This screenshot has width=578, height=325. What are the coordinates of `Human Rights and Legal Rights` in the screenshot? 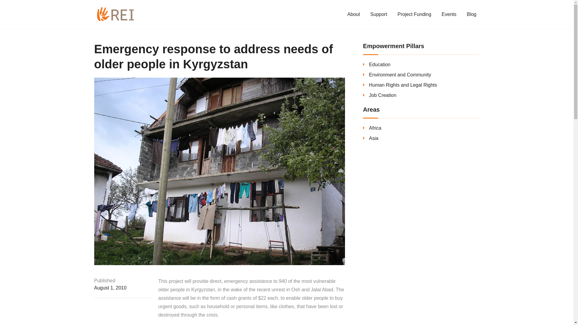 It's located at (403, 85).